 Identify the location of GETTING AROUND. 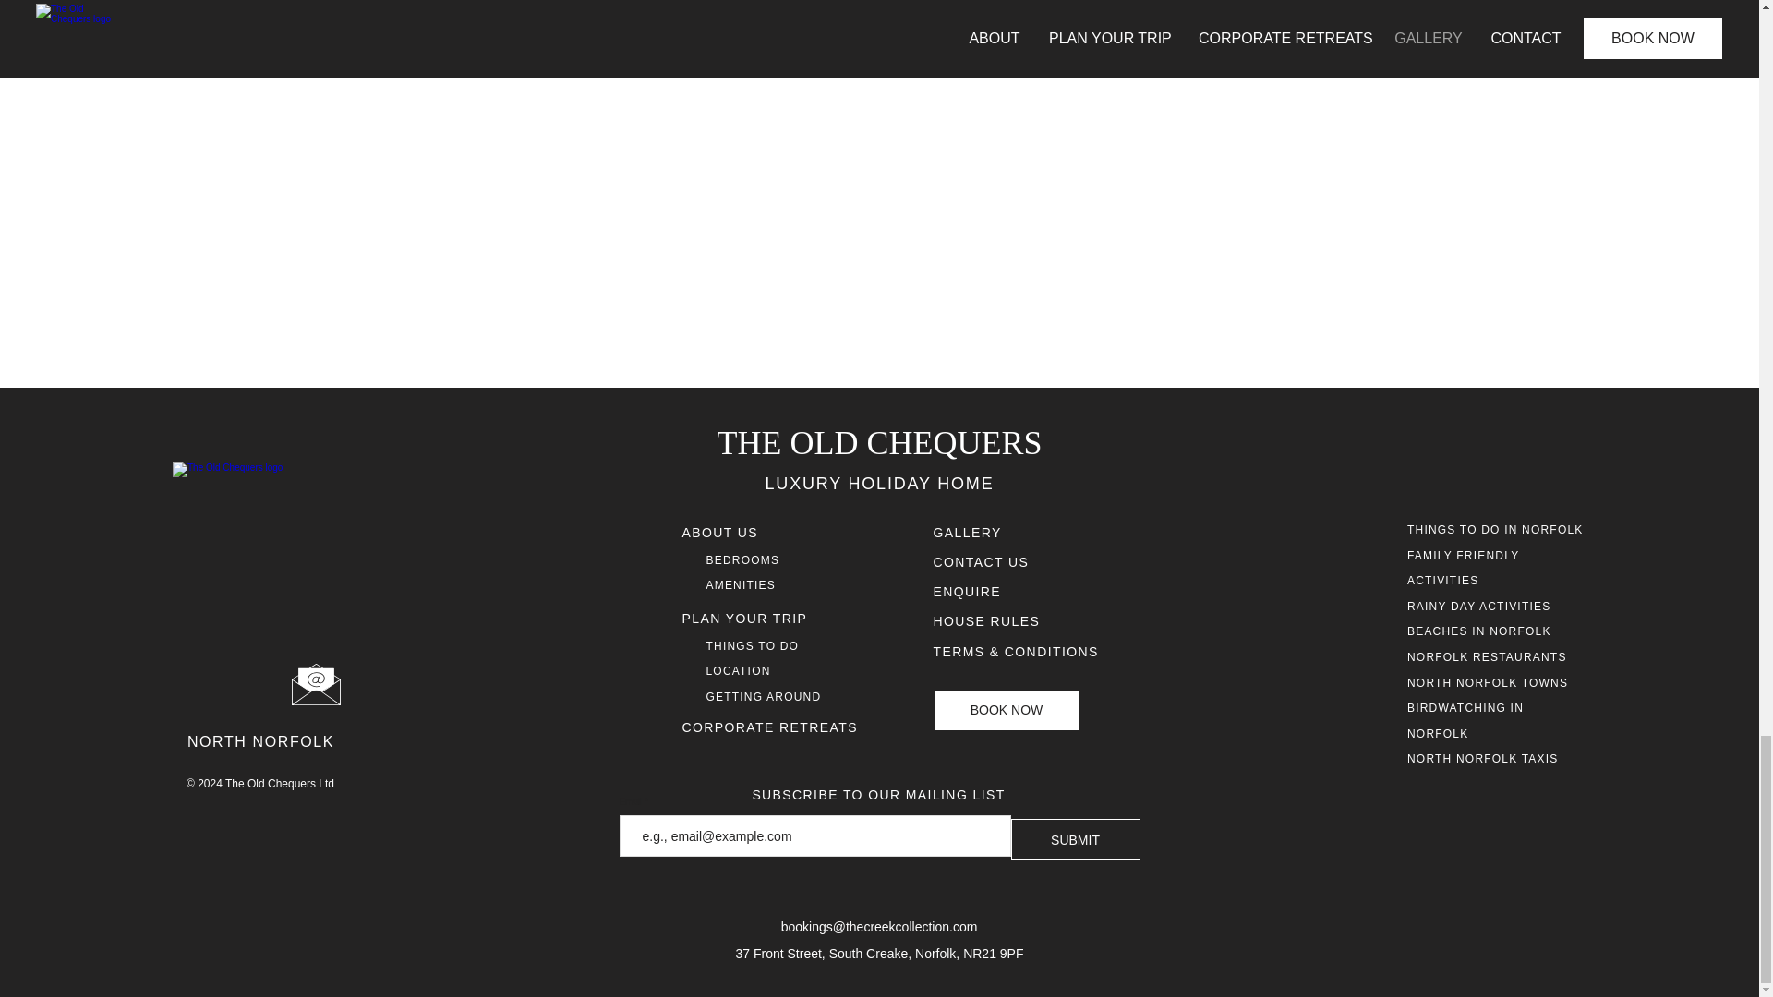
(763, 697).